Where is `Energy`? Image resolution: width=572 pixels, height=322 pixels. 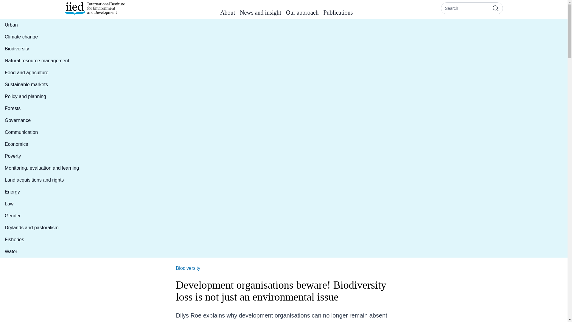 Energy is located at coordinates (42, 192).